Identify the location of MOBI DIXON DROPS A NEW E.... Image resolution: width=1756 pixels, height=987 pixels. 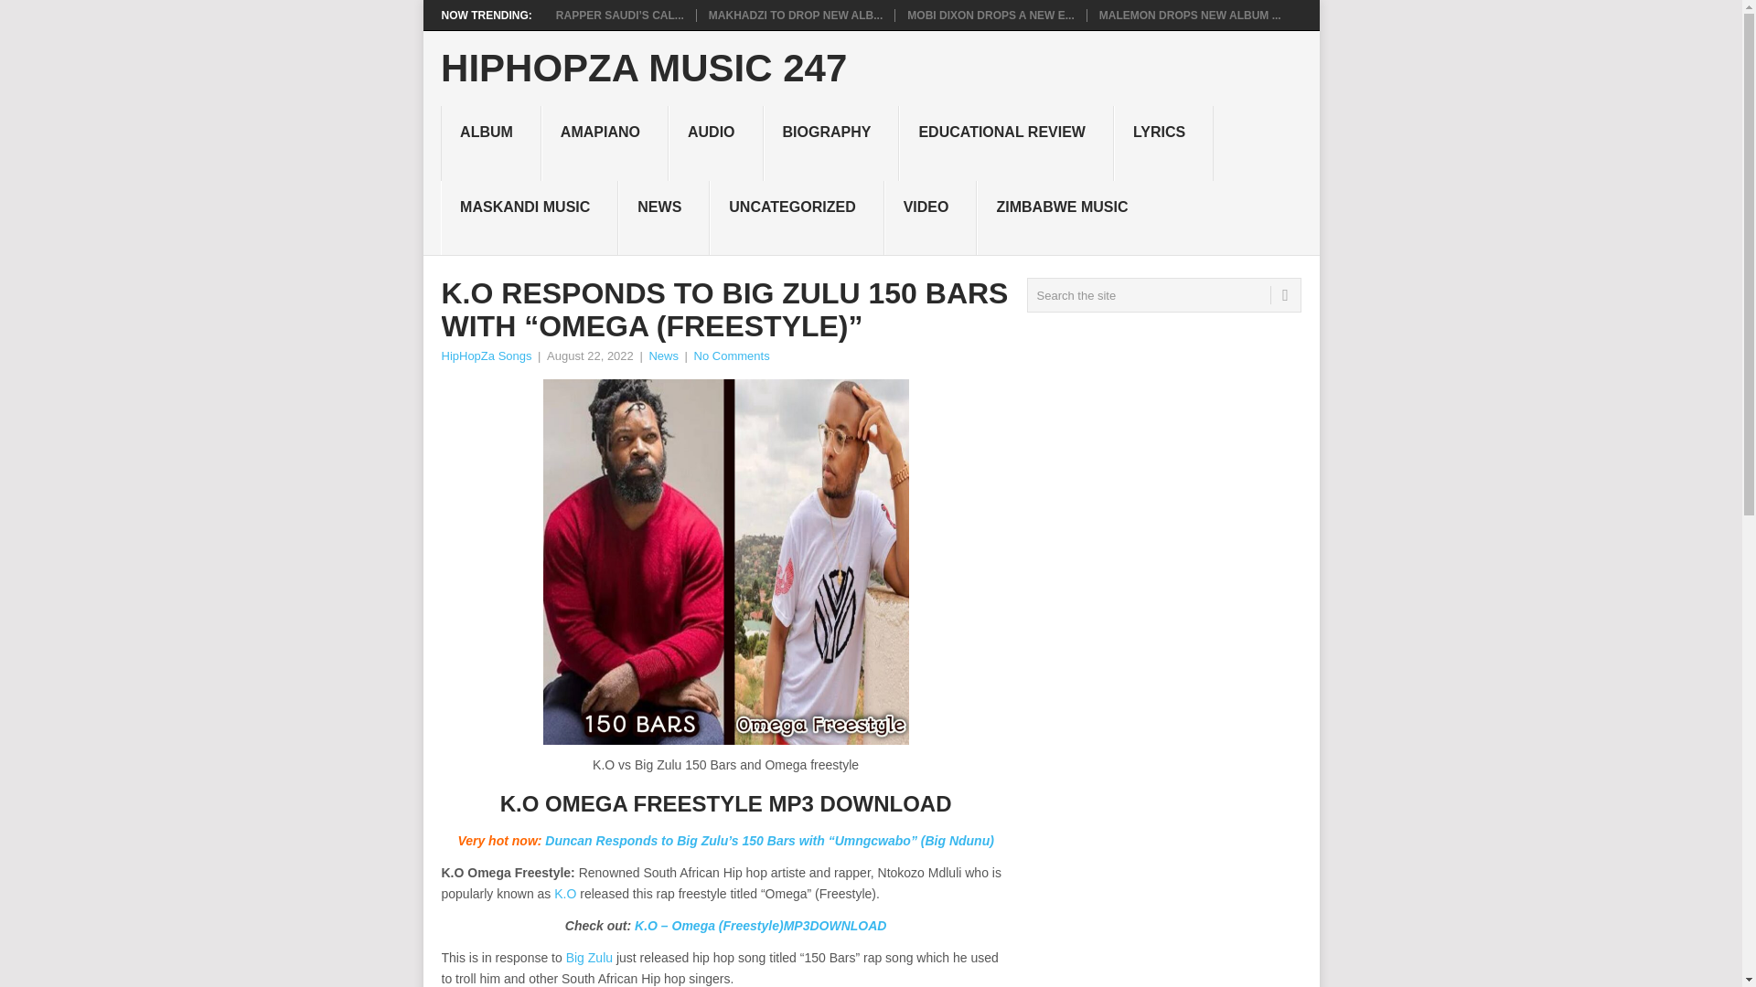
(990, 15).